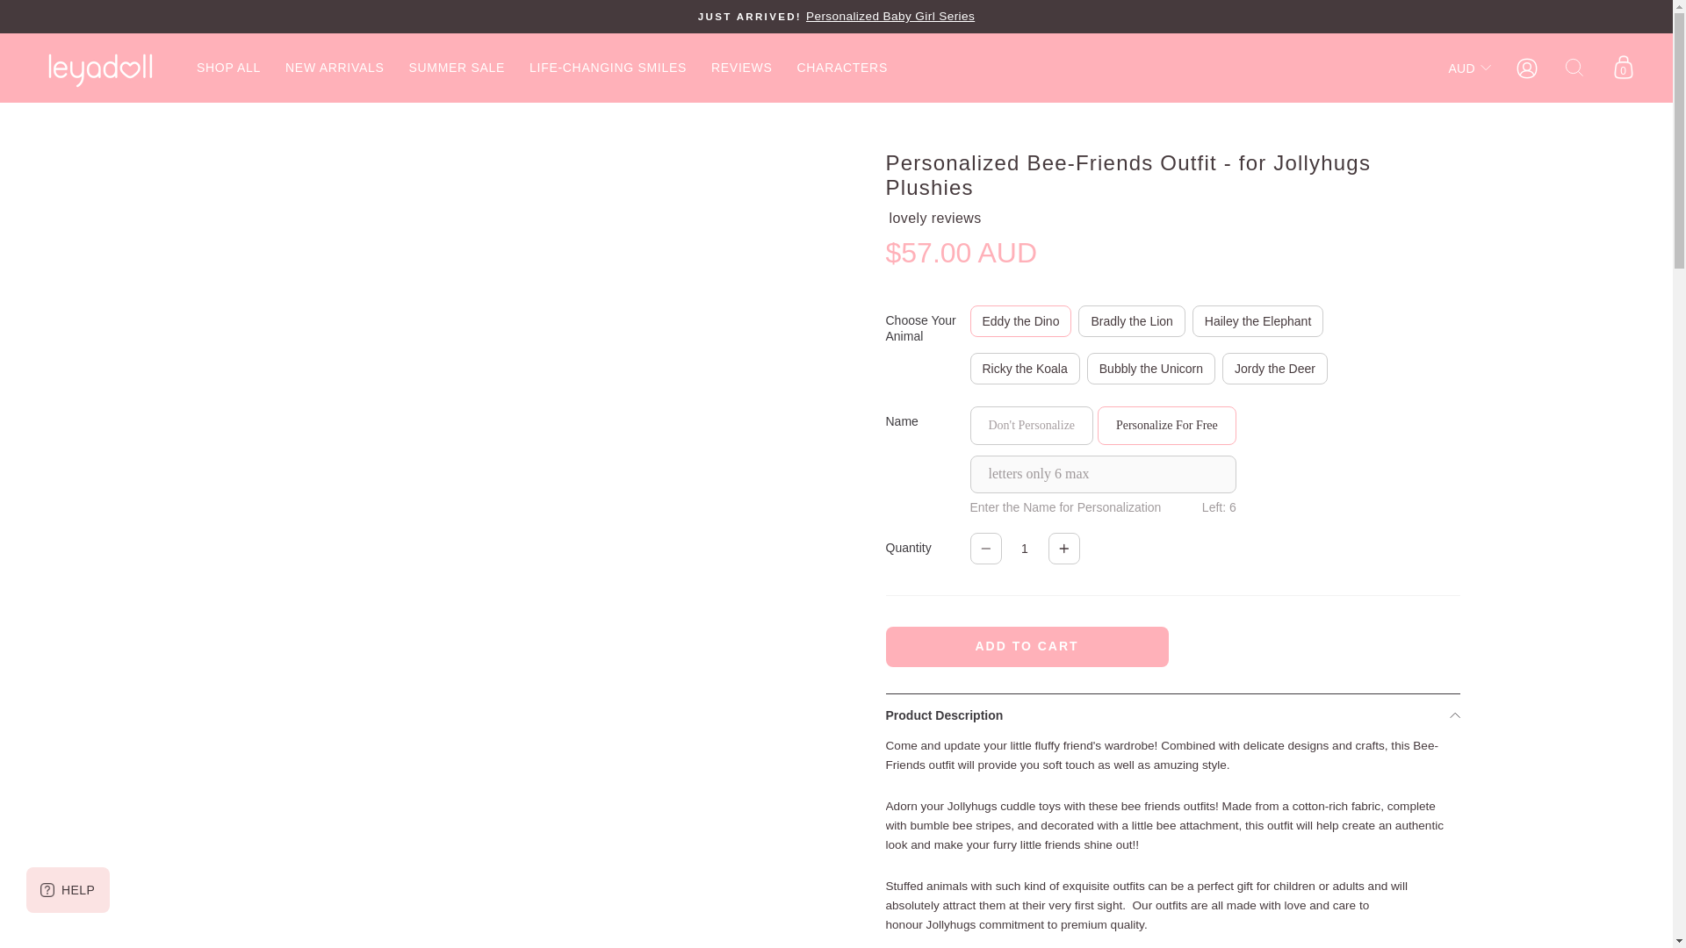  Describe the element at coordinates (836, 16) in the screenshot. I see `JUST ARRIVED!Personalized Baby Girl Series` at that location.